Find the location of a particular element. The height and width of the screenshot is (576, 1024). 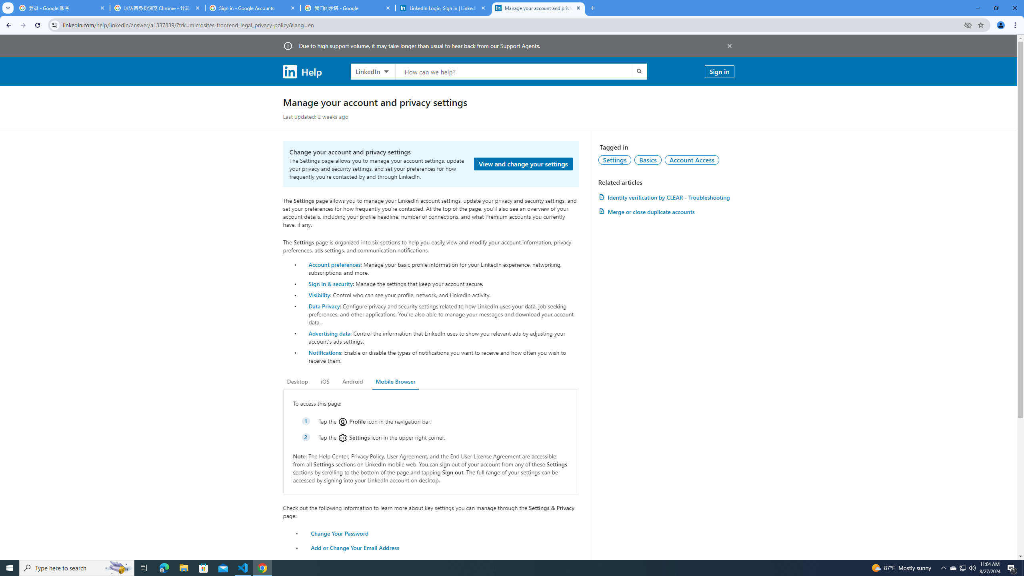

Add or Change Your Email Address is located at coordinates (355, 548).